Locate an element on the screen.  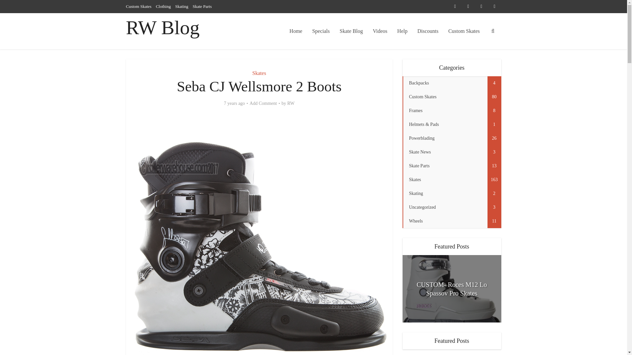
RW Blog is located at coordinates (163, 28).